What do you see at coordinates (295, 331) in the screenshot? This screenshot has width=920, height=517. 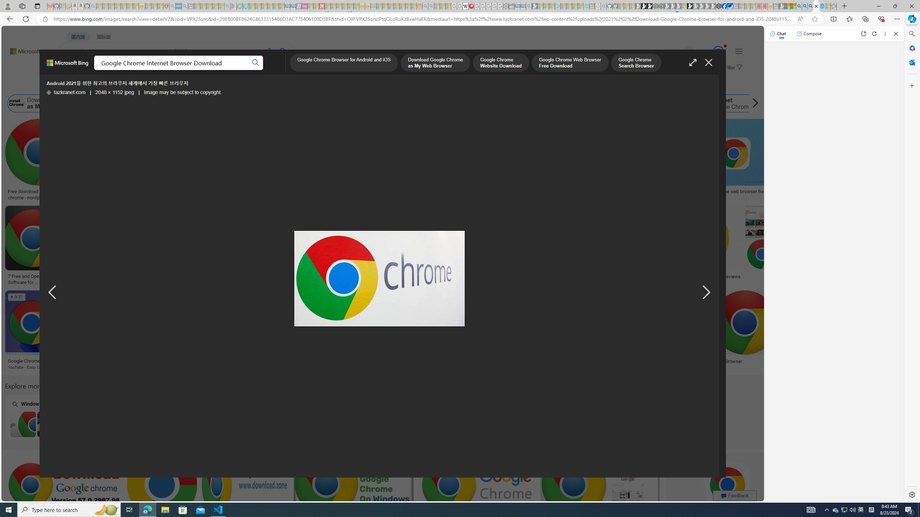 I see `Download internet explorer 9.0 free - snorobotSave` at bounding box center [295, 331].